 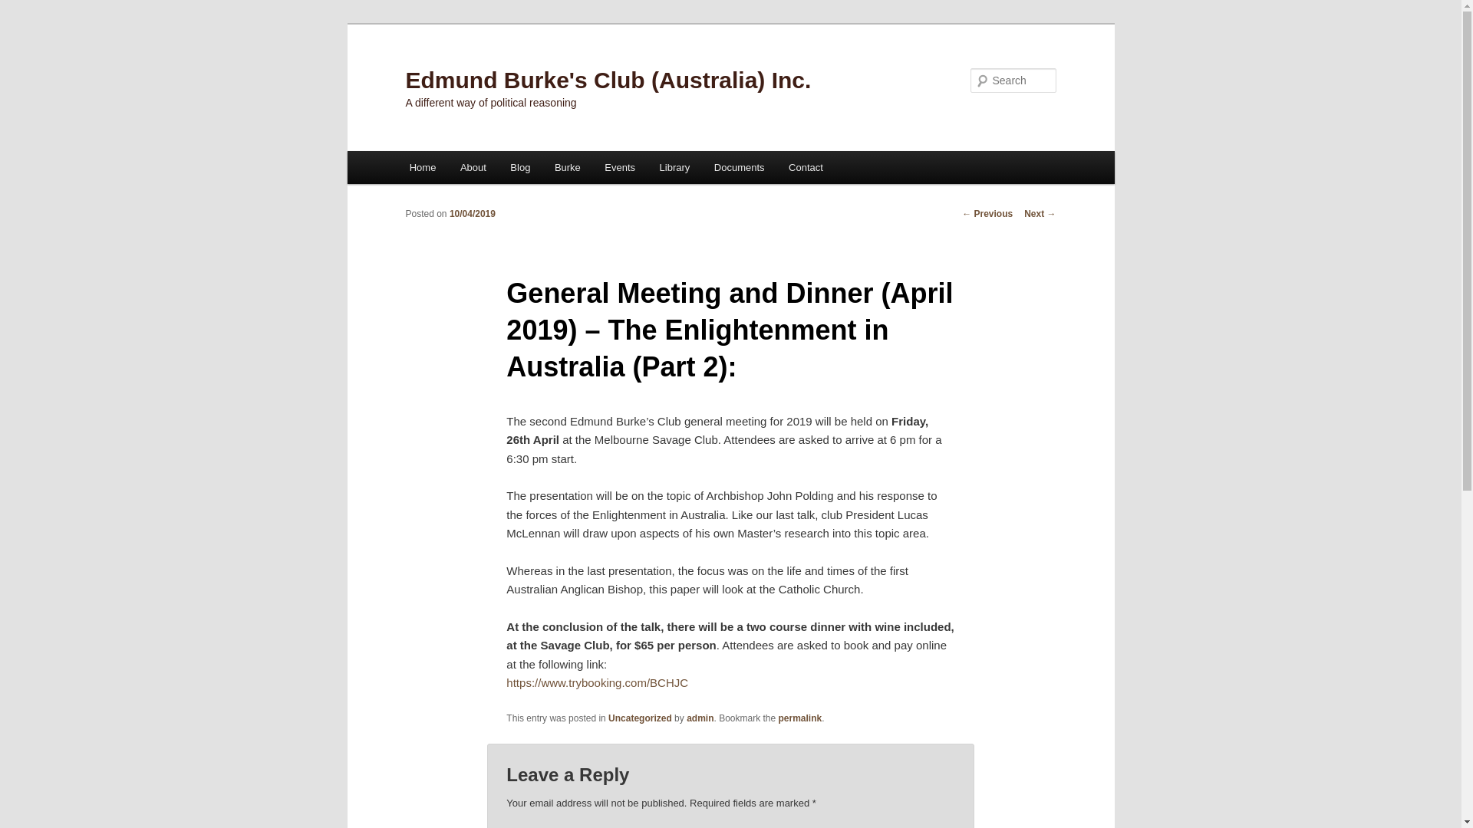 I want to click on Events, so click(x=620, y=167).